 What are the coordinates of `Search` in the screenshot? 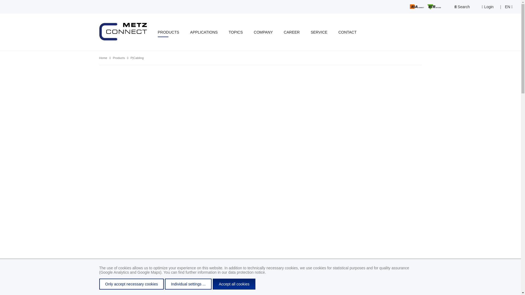 It's located at (462, 7).